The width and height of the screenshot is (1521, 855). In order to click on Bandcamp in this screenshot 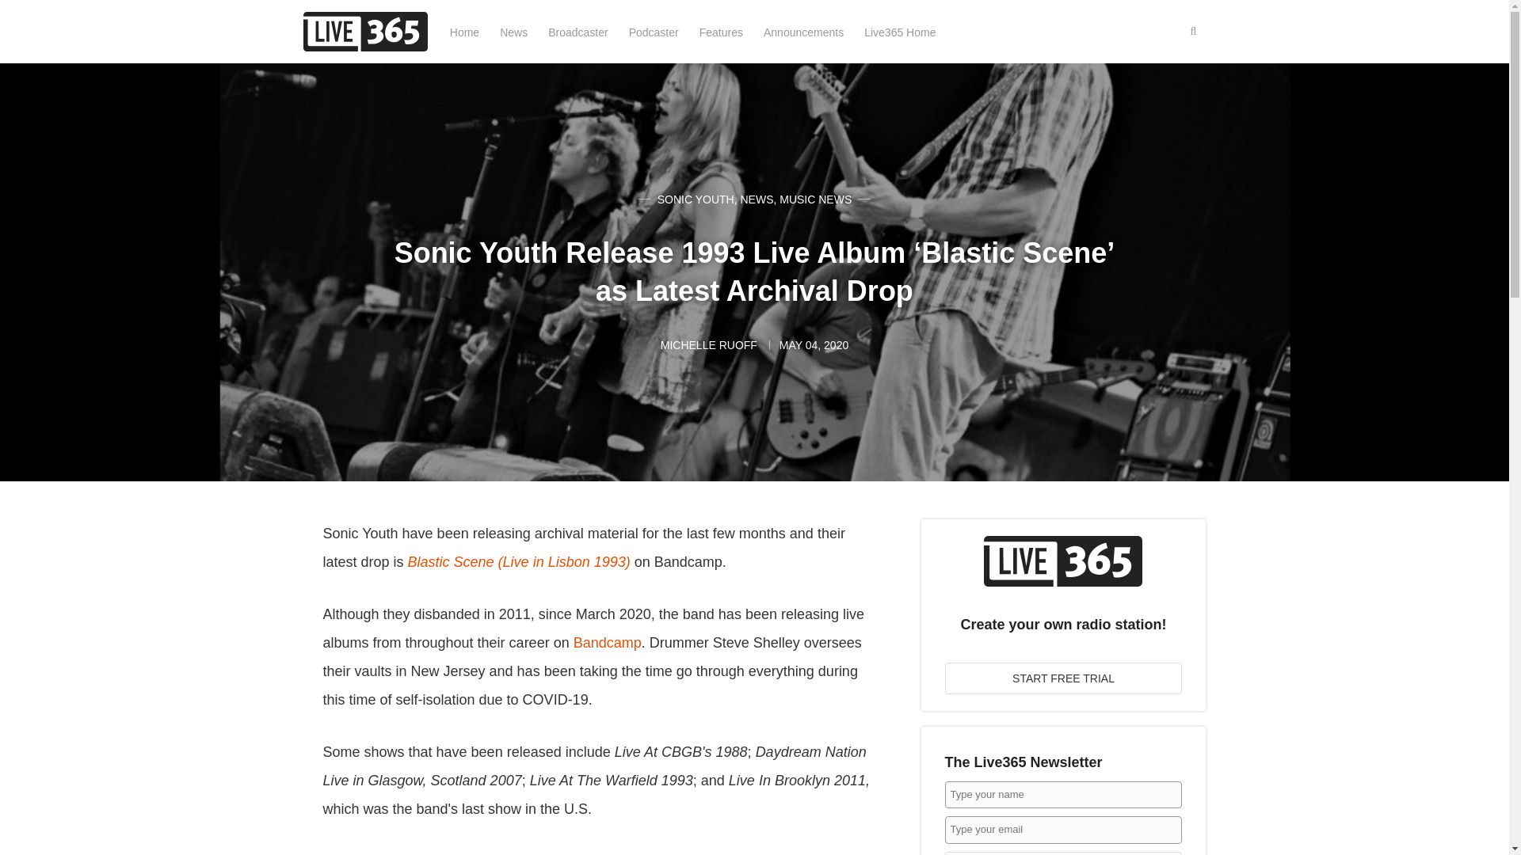, I will do `click(607, 643)`.